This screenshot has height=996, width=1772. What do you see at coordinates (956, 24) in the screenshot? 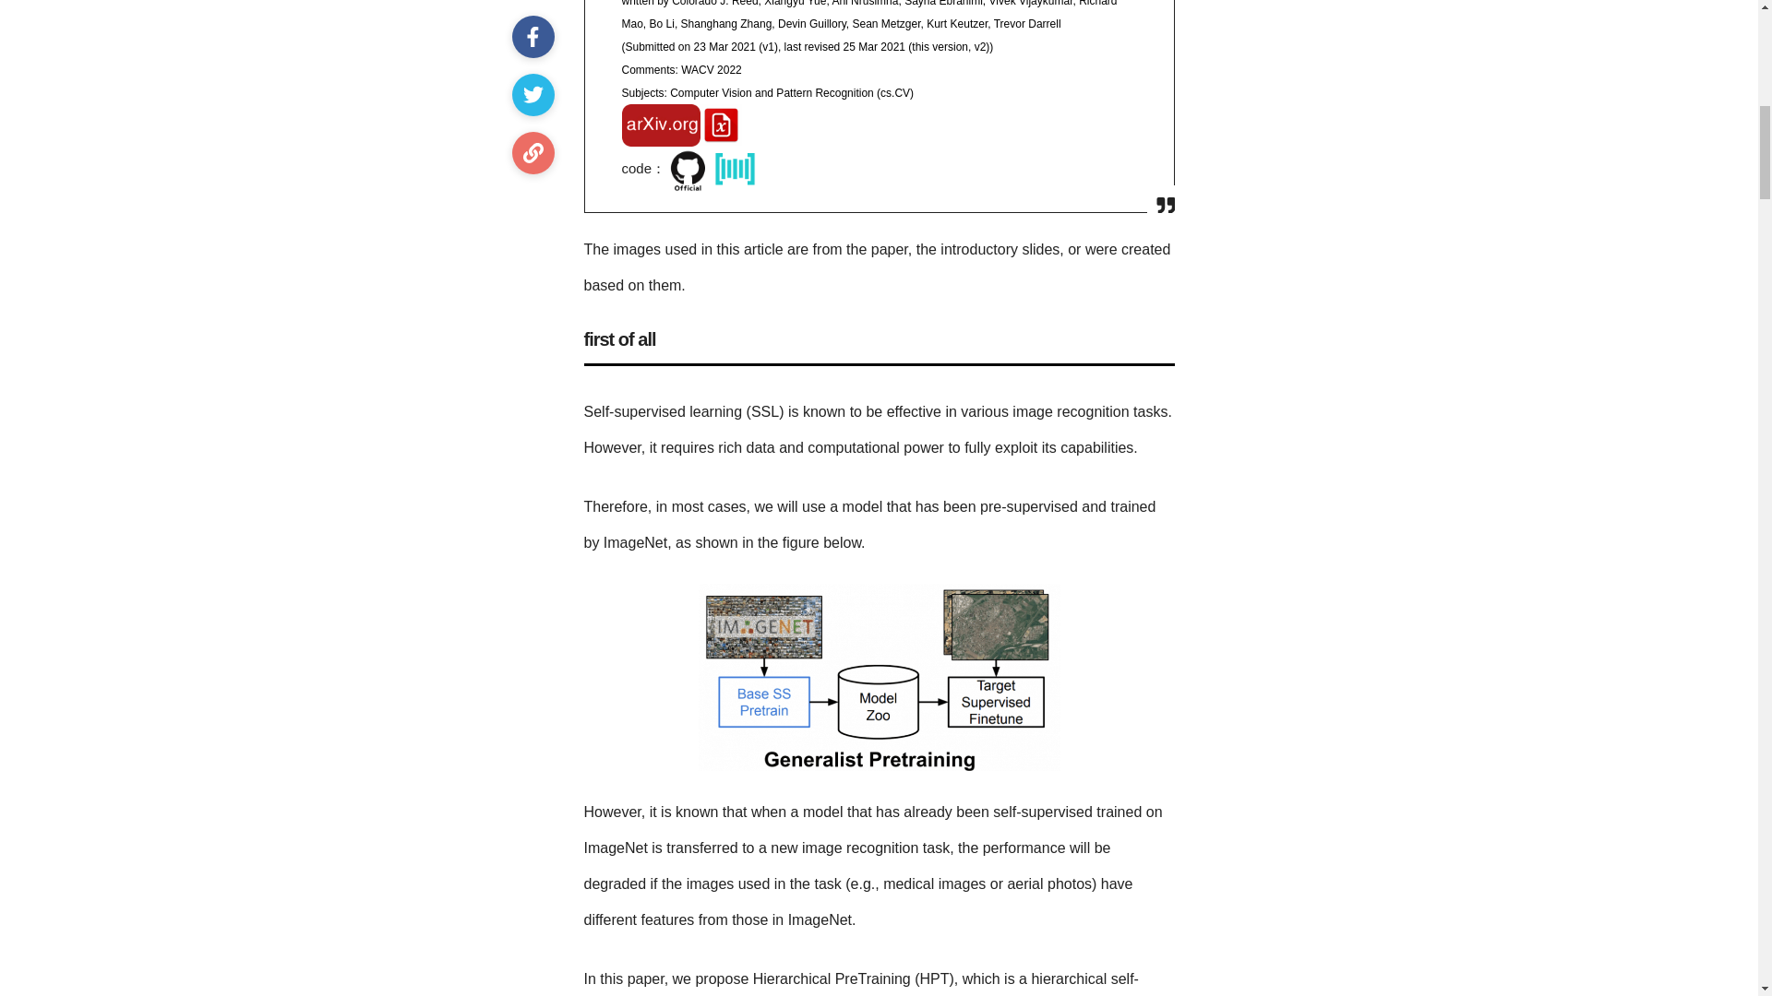
I see `Kurt Keutzer` at bounding box center [956, 24].